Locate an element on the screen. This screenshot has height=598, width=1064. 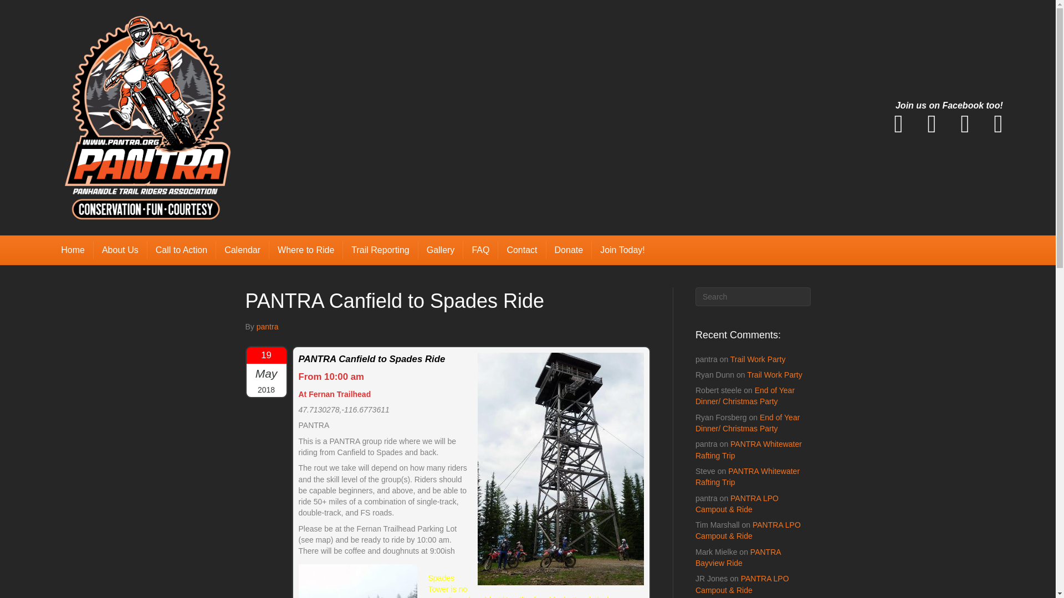
PANTRA Bayview Ride is located at coordinates (738, 557).